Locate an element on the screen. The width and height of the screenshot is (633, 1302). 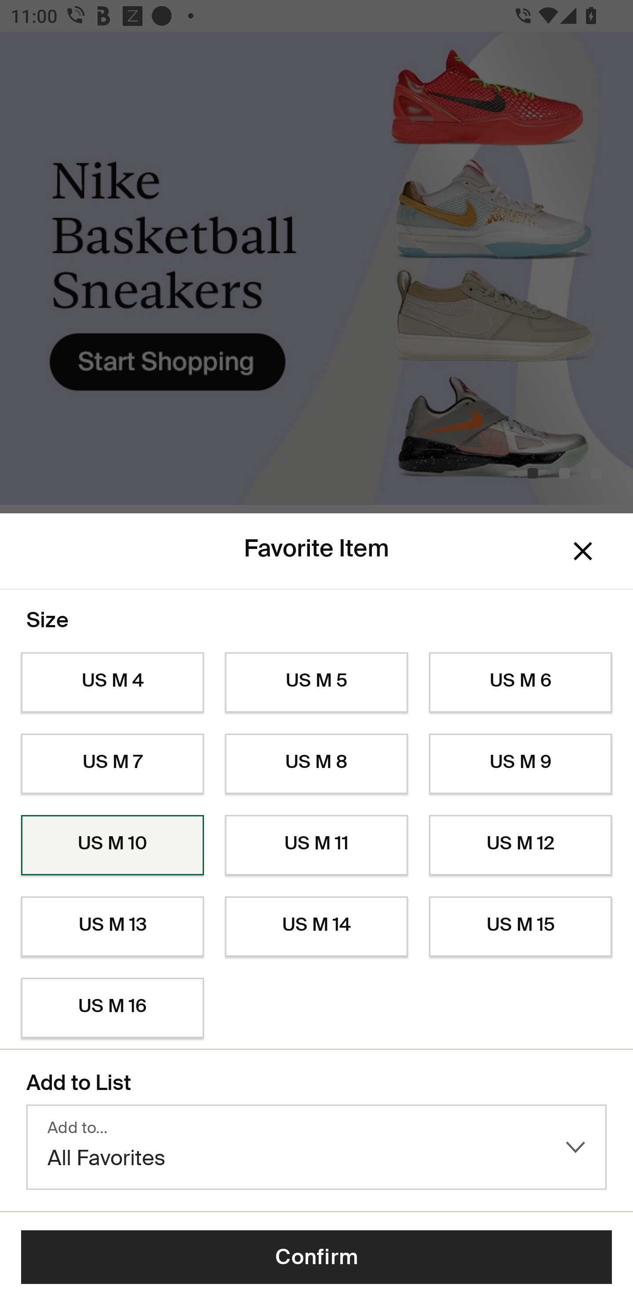
US M 13 is located at coordinates (112, 927).